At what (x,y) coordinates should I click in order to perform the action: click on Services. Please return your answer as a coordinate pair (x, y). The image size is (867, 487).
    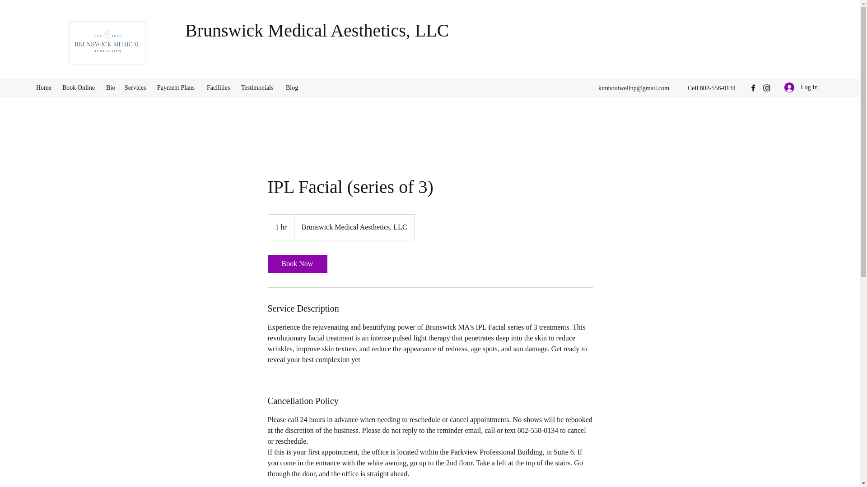
    Looking at the image, I should click on (136, 87).